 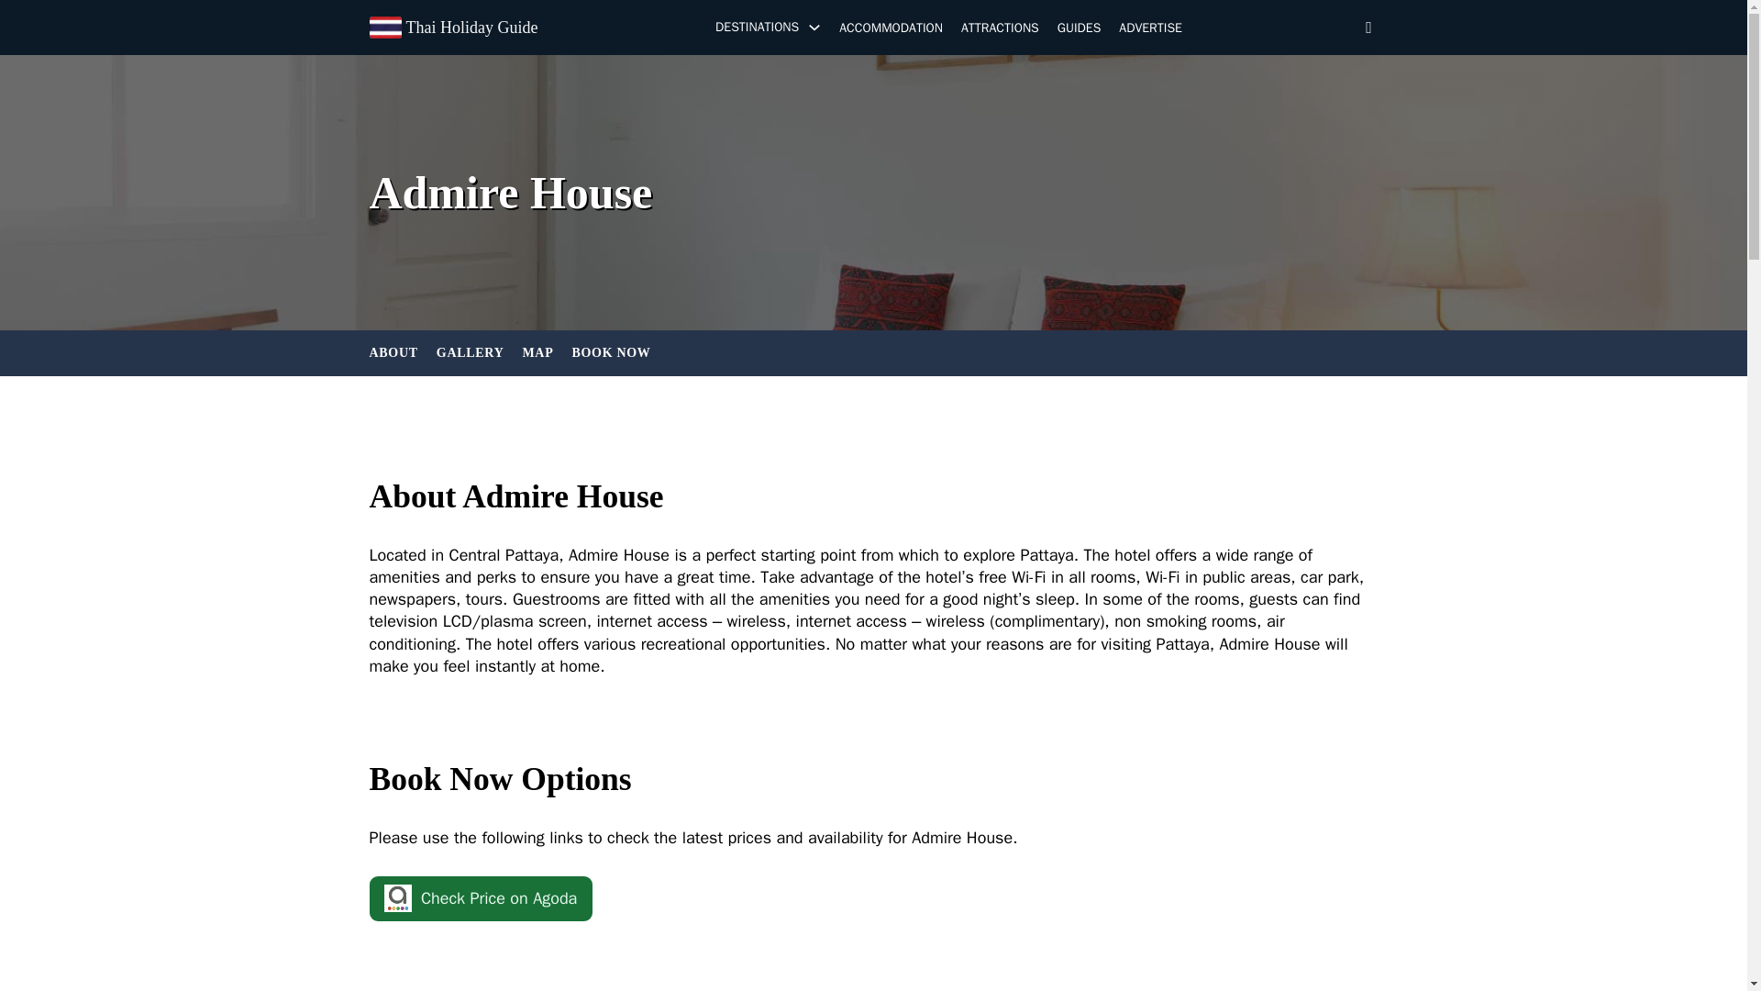 I want to click on ADVERTISE, so click(x=1150, y=28).